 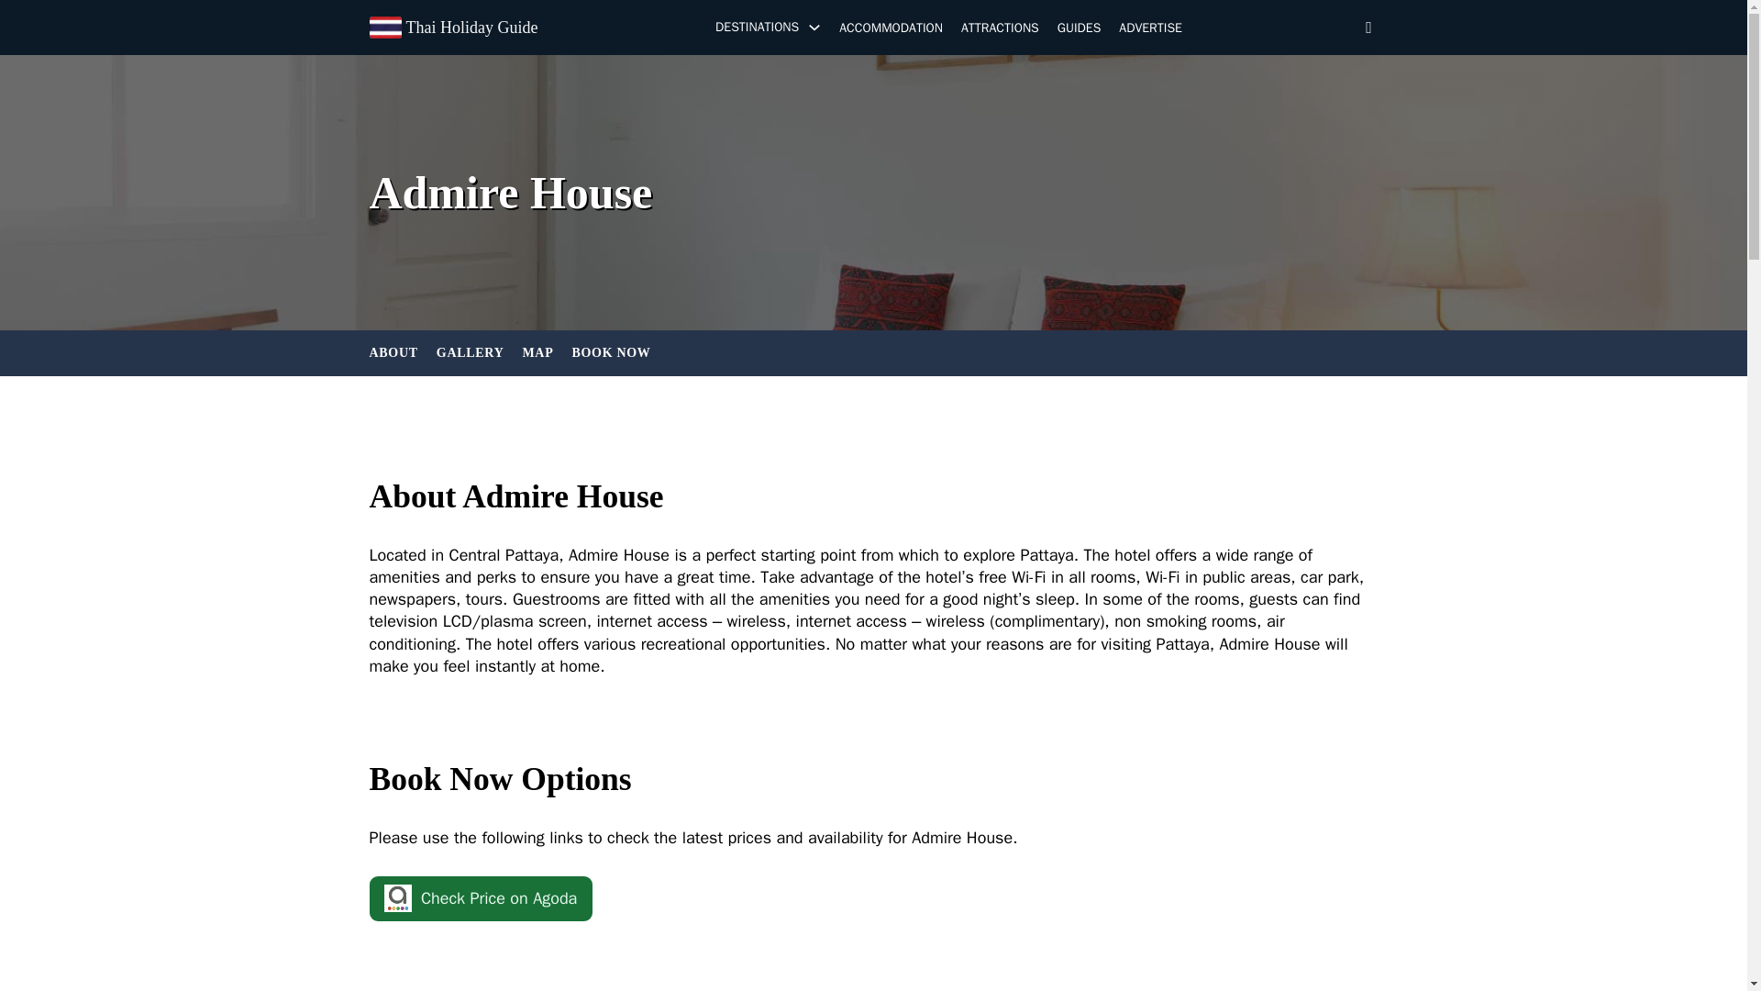 I want to click on ADVERTISE, so click(x=1150, y=28).